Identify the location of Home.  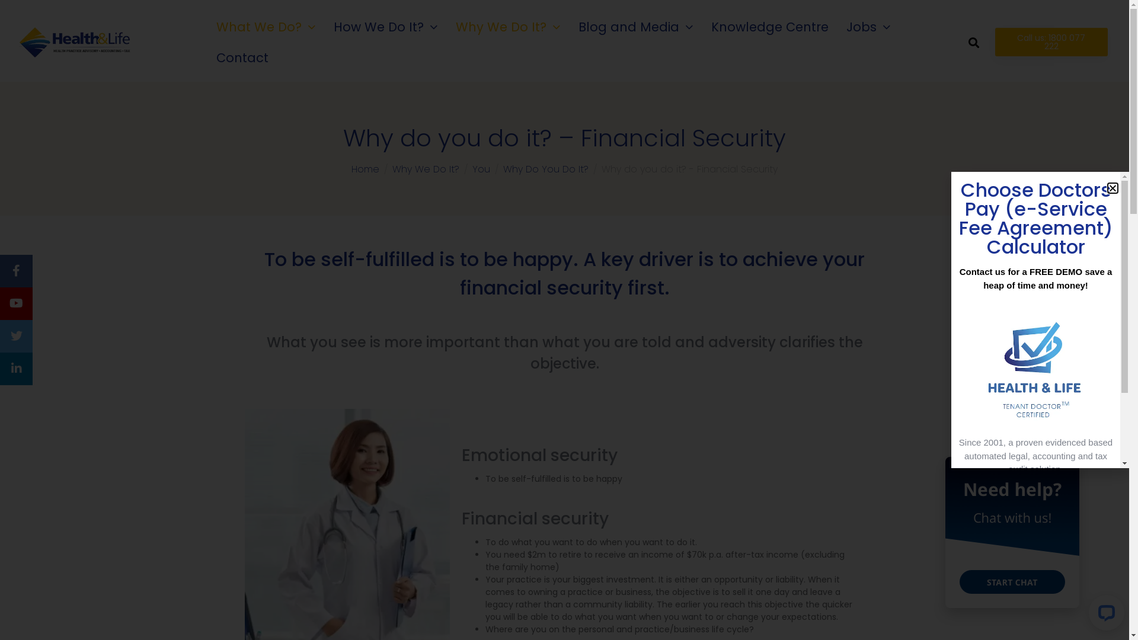
(365, 169).